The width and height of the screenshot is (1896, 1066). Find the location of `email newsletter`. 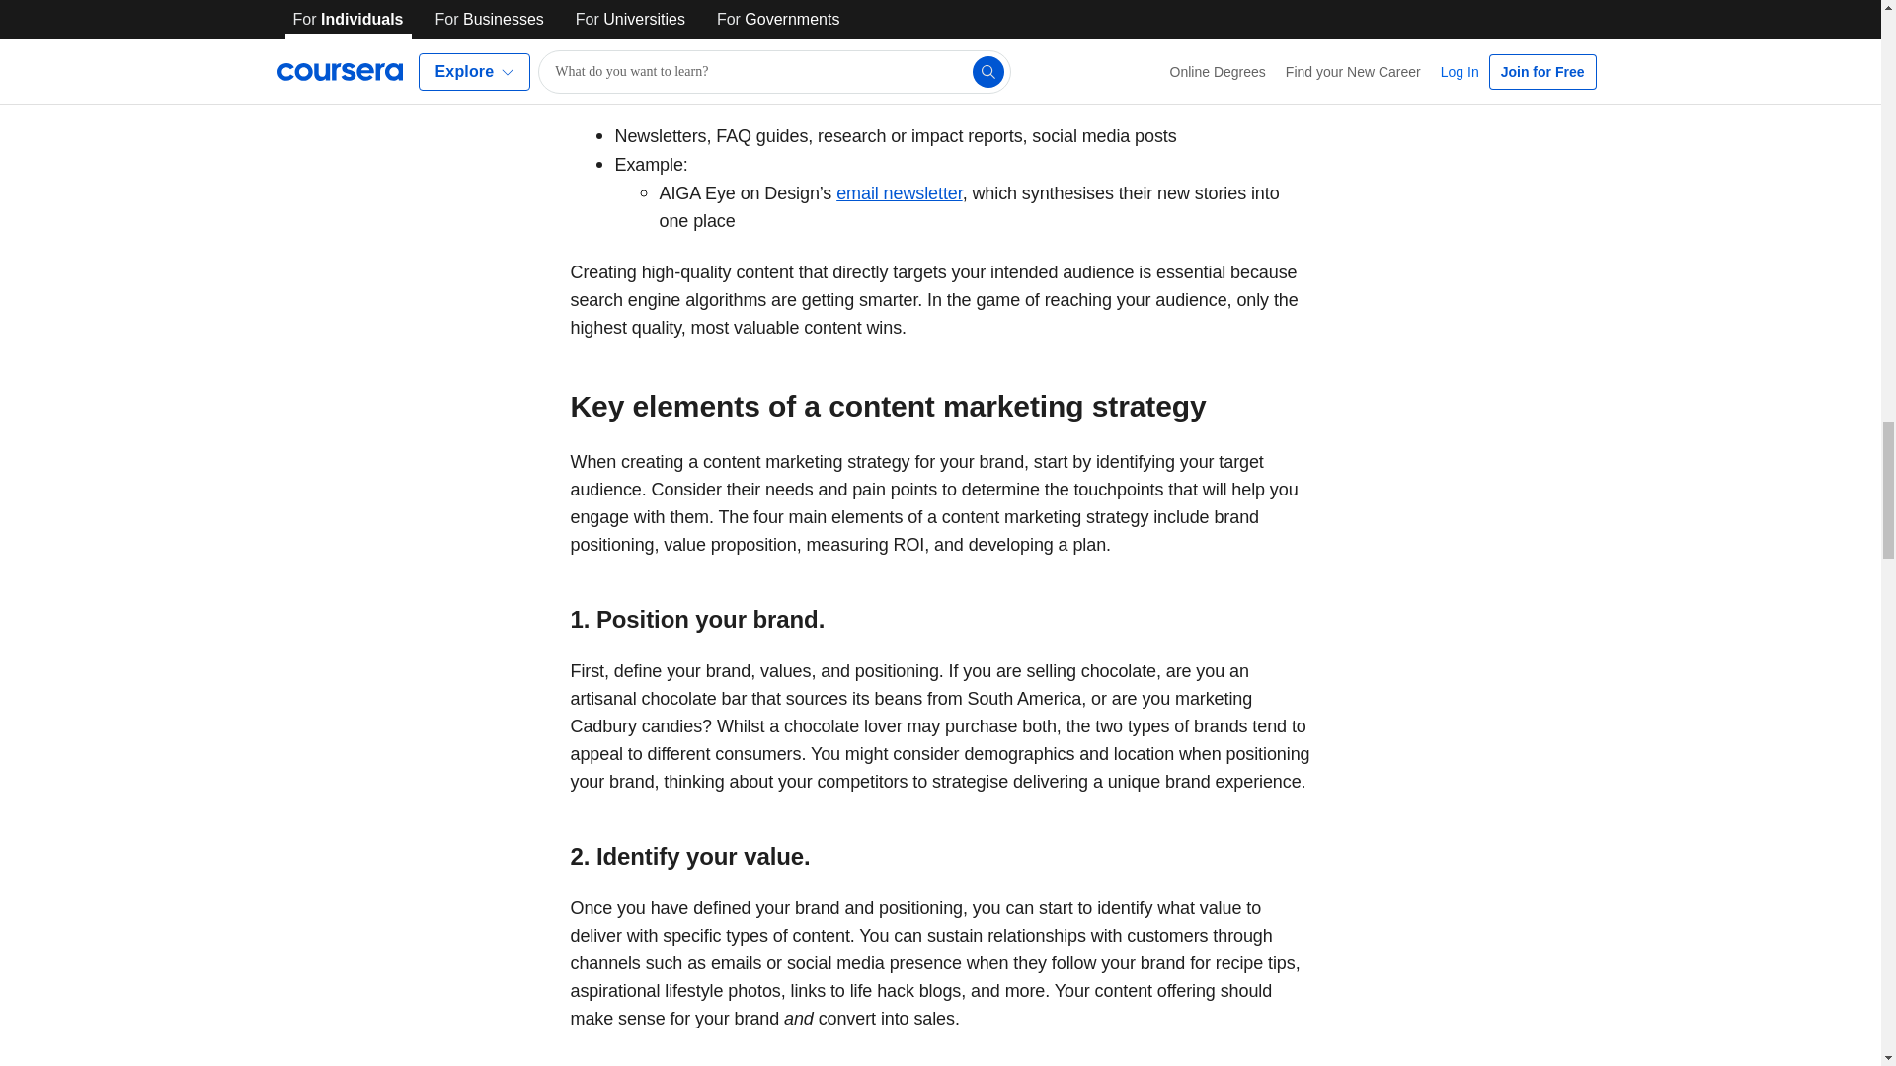

email newsletter is located at coordinates (899, 193).